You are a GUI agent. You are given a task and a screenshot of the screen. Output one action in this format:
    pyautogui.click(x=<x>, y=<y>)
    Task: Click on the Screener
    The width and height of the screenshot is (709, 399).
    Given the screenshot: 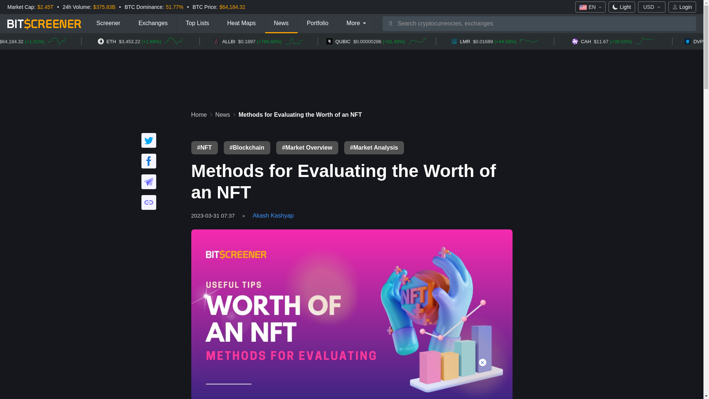 What is the action you would take?
    pyautogui.click(x=108, y=23)
    